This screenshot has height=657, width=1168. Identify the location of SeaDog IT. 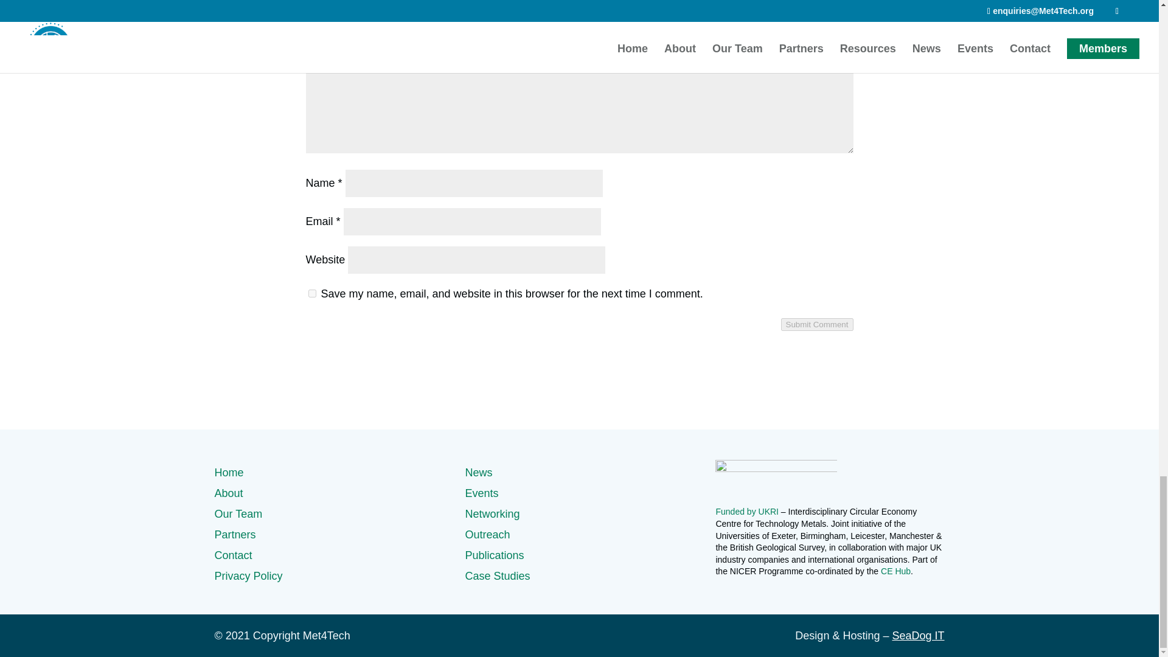
(917, 635).